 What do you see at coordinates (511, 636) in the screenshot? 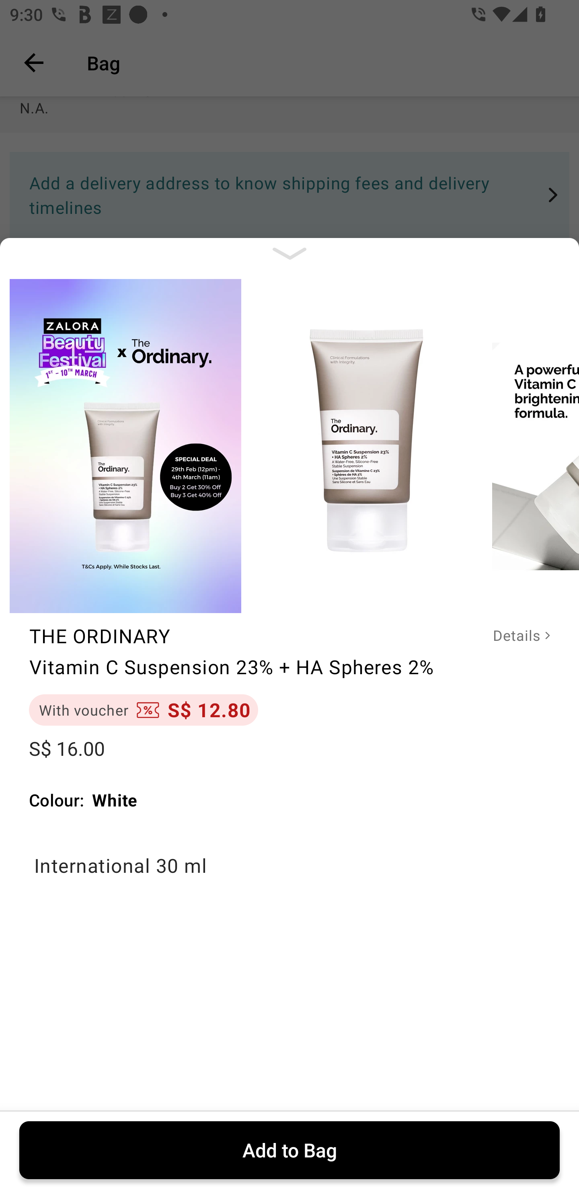
I see `Details` at bounding box center [511, 636].